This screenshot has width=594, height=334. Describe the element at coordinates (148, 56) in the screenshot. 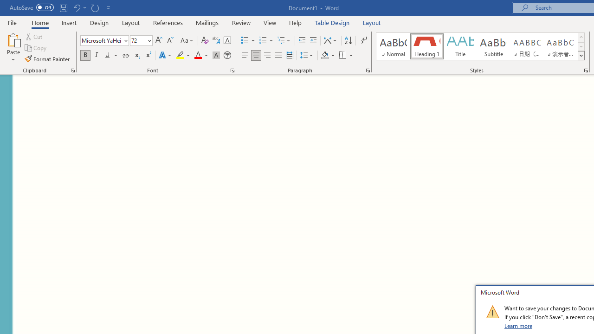

I see `Superscript` at that location.